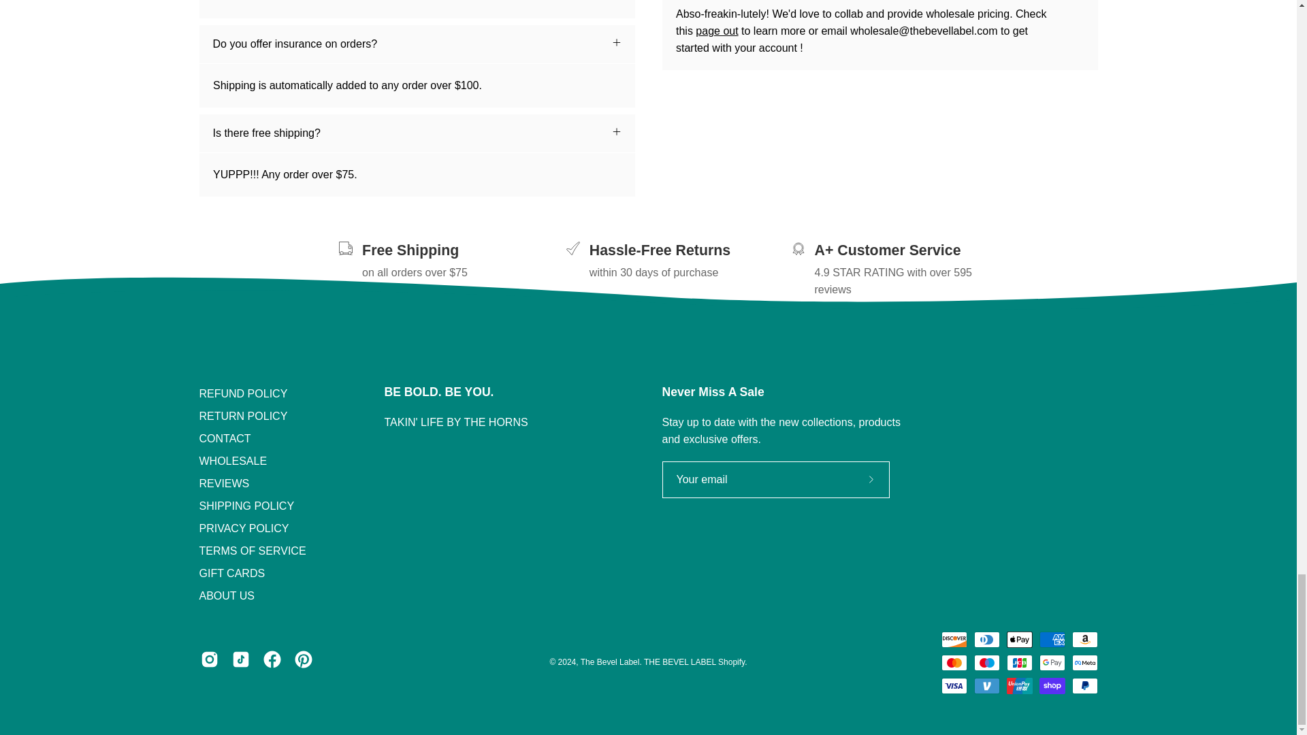 This screenshot has height=735, width=1307. Describe the element at coordinates (272, 659) in the screenshot. I see `View The Bevel Label on Facebook` at that location.